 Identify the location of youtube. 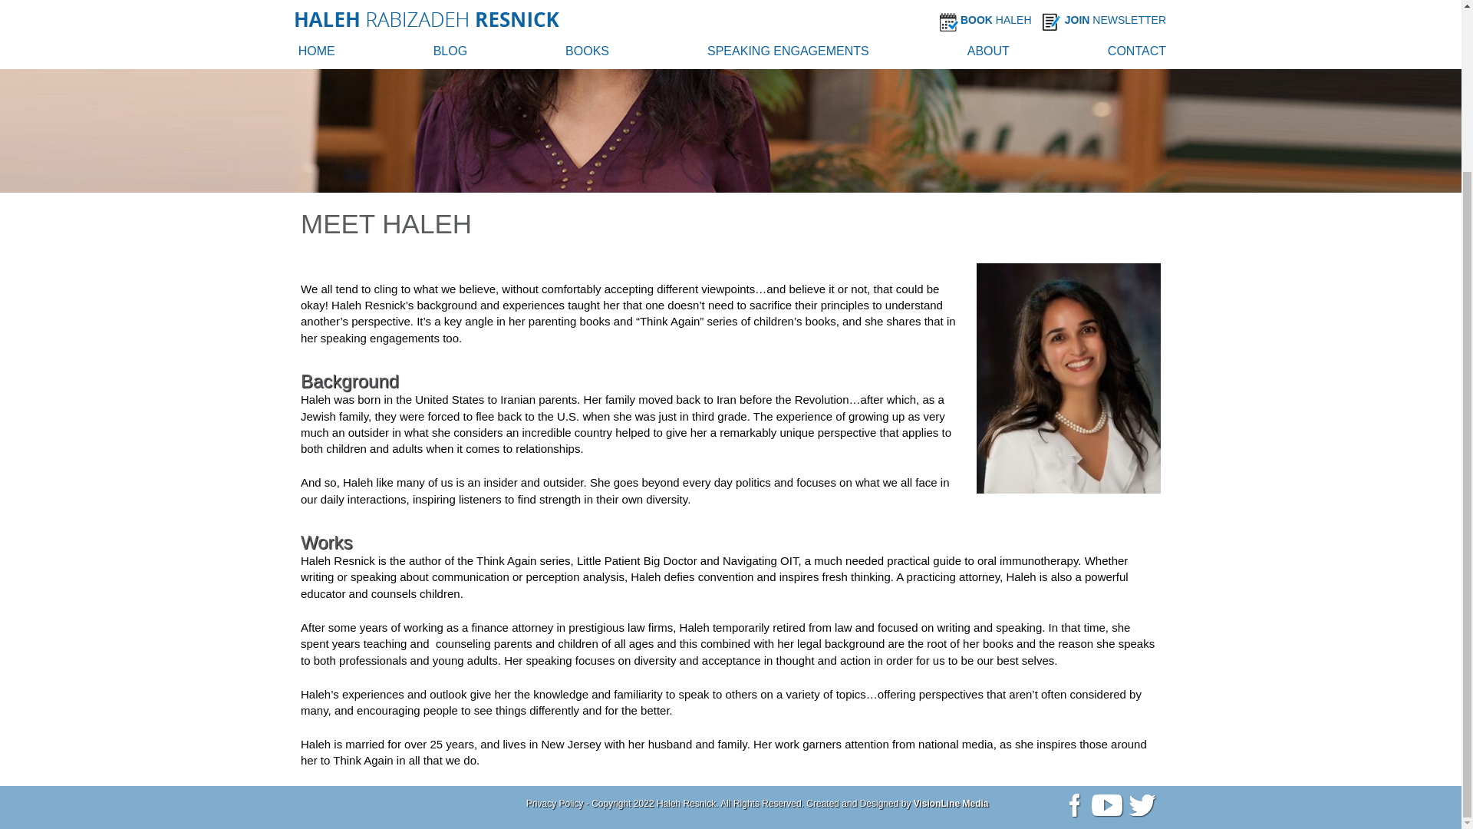
(1107, 806).